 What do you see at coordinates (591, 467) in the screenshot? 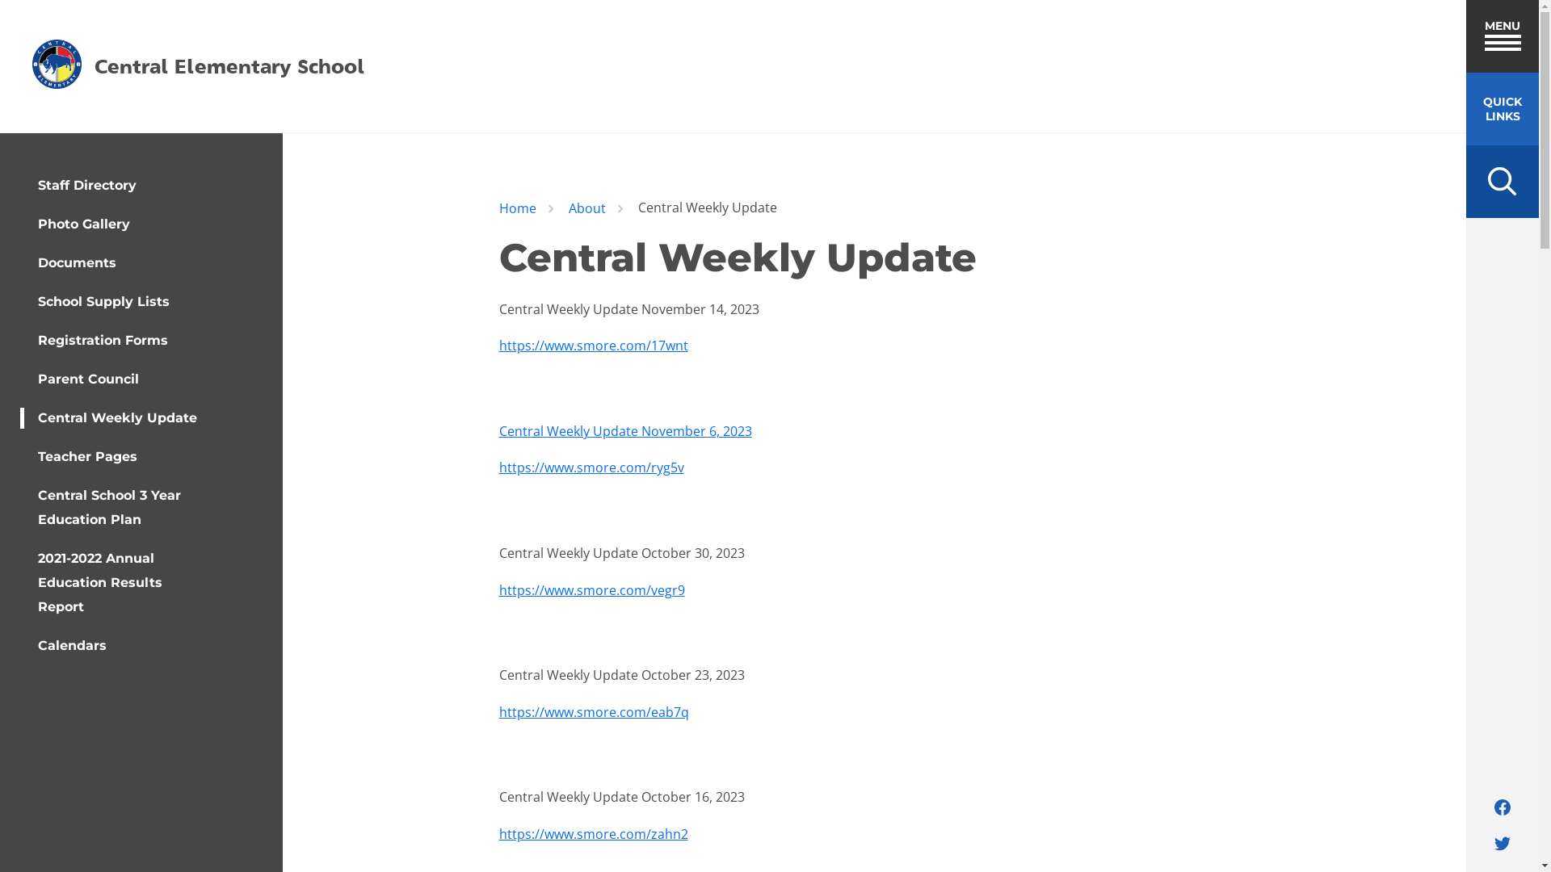
I see `https://www.smore.com/ryg5v` at bounding box center [591, 467].